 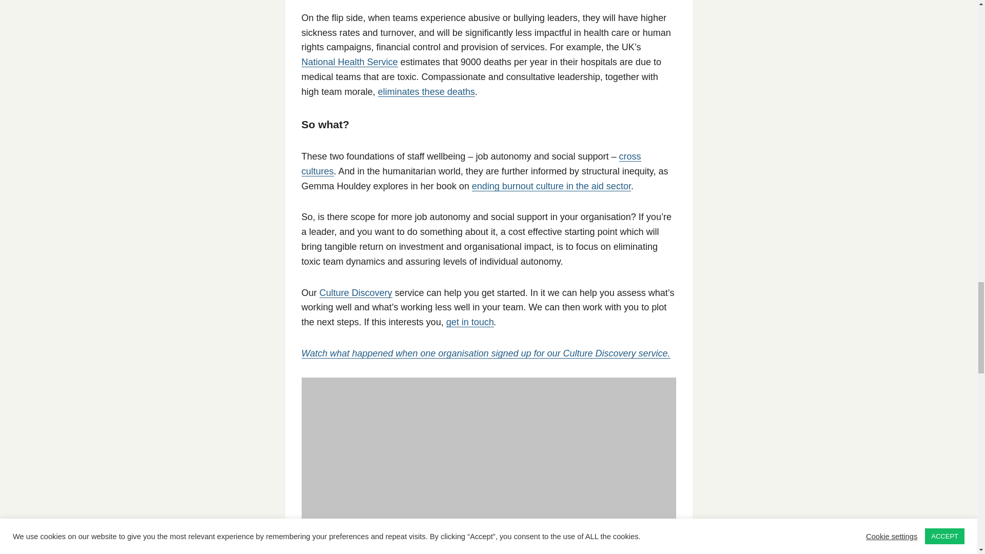 I want to click on get in touch, so click(x=470, y=322).